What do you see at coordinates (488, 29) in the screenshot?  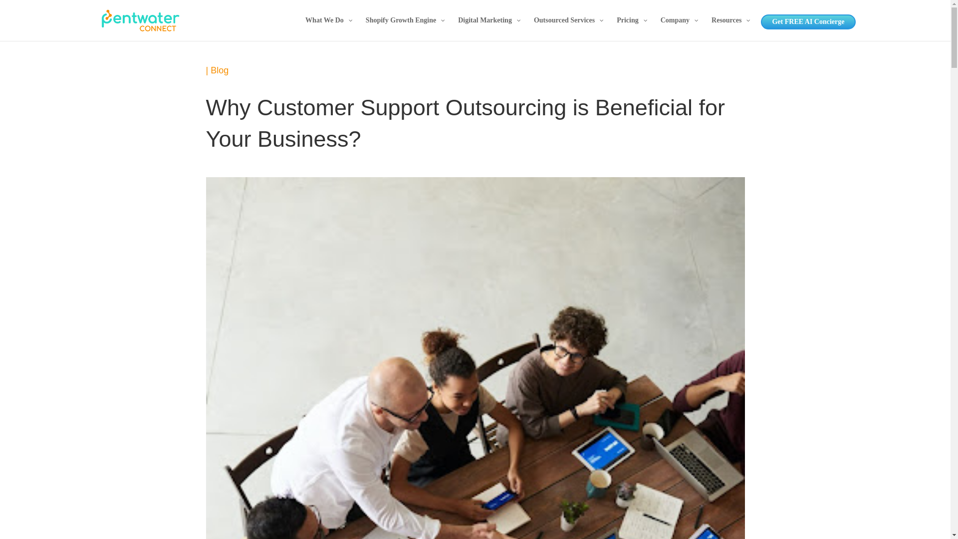 I see `Digital Marketing` at bounding box center [488, 29].